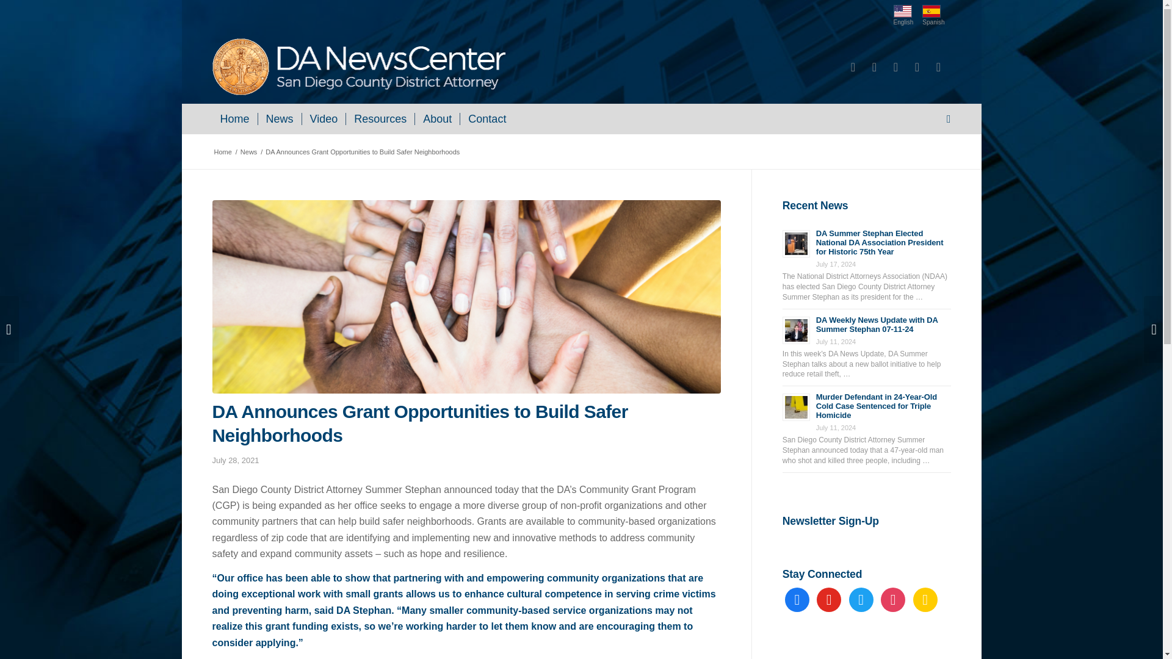  What do you see at coordinates (280, 118) in the screenshot?
I see `News` at bounding box center [280, 118].